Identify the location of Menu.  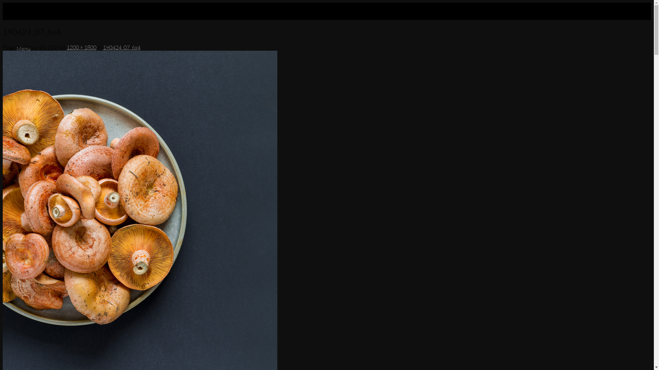
(23, 49).